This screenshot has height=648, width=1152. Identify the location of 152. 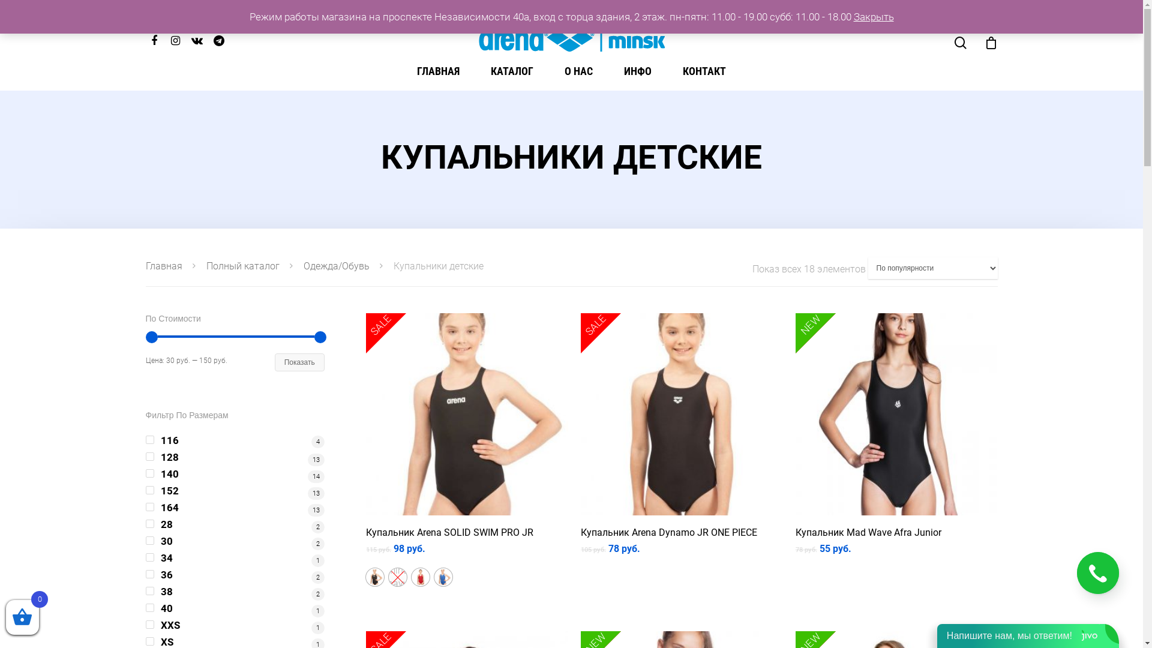
(235, 491).